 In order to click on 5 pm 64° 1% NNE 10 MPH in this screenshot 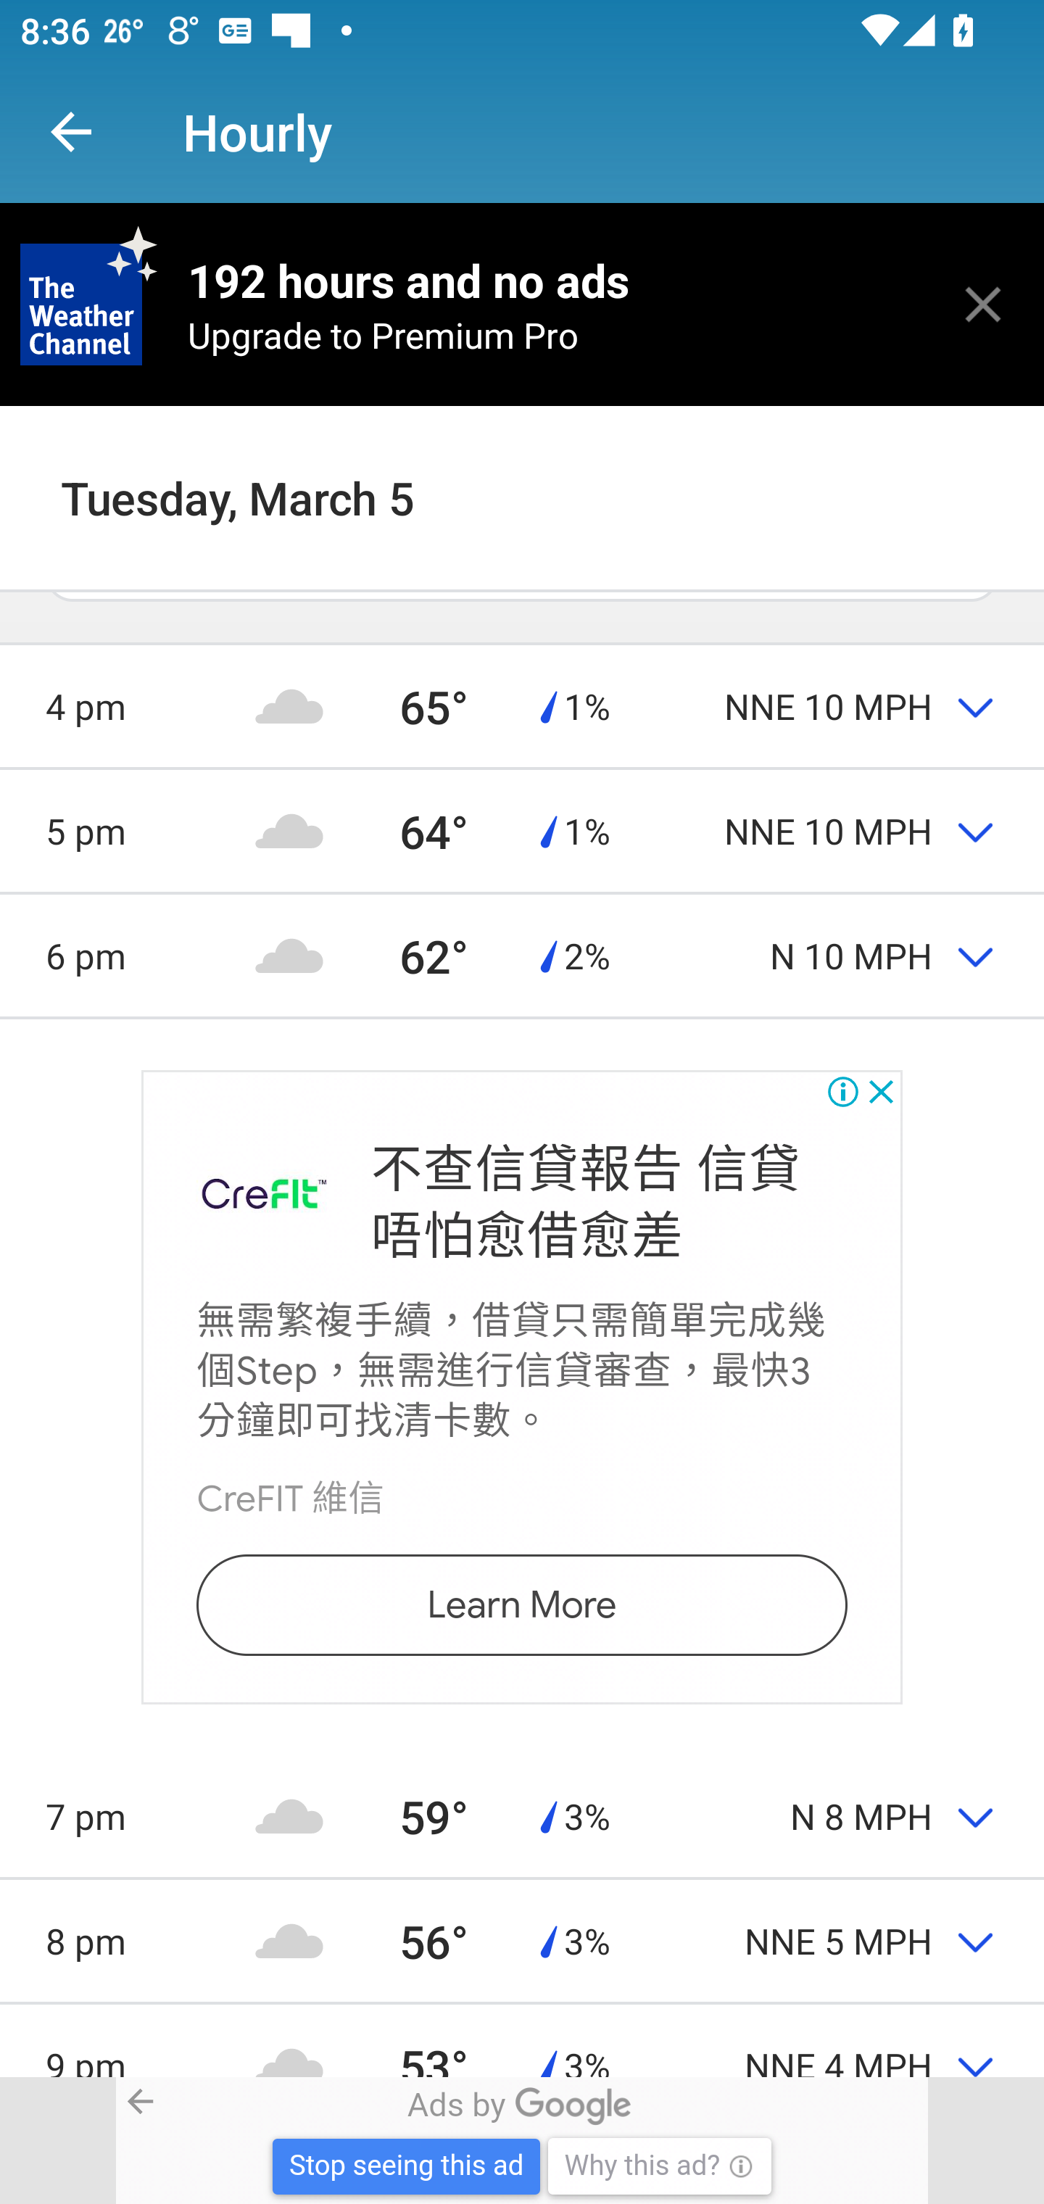, I will do `click(522, 831)`.